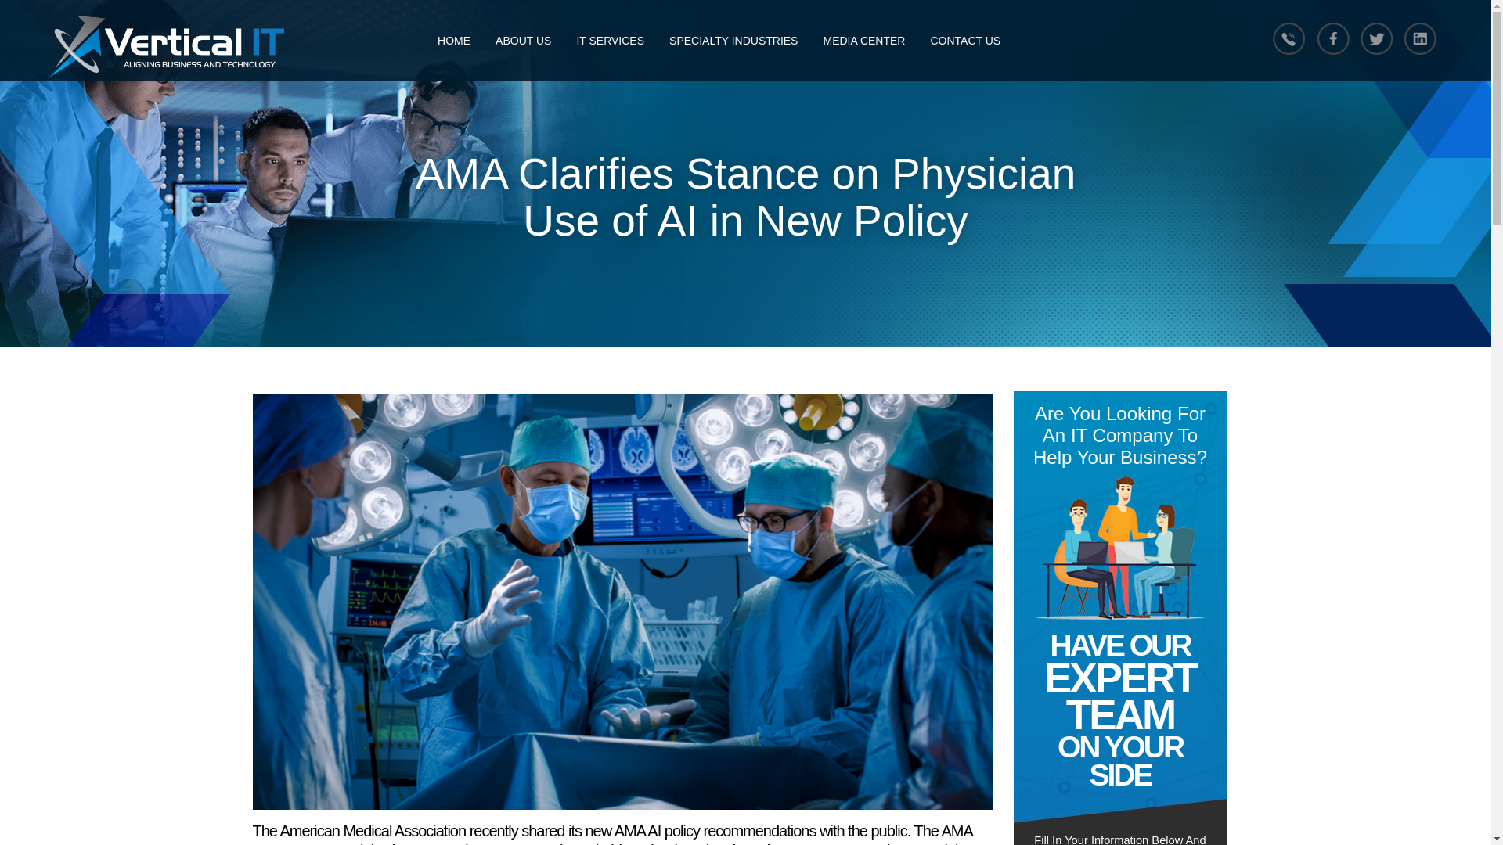  Describe the element at coordinates (733, 41) in the screenshot. I see `SPECIALTY INDUSTRIES` at that location.